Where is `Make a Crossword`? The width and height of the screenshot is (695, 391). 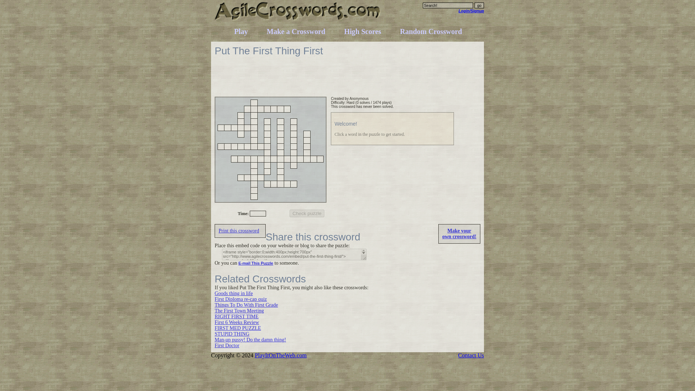 Make a Crossword is located at coordinates (296, 31).